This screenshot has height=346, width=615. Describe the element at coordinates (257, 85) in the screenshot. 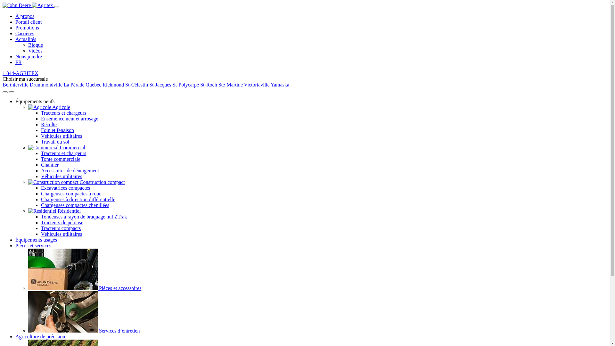

I see `Victoriaville` at that location.